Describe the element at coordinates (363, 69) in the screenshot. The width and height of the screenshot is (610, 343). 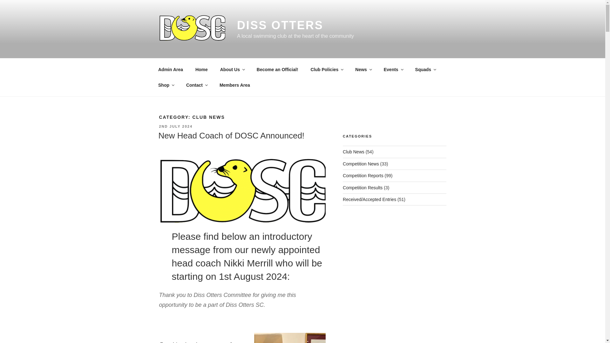
I see `News` at that location.